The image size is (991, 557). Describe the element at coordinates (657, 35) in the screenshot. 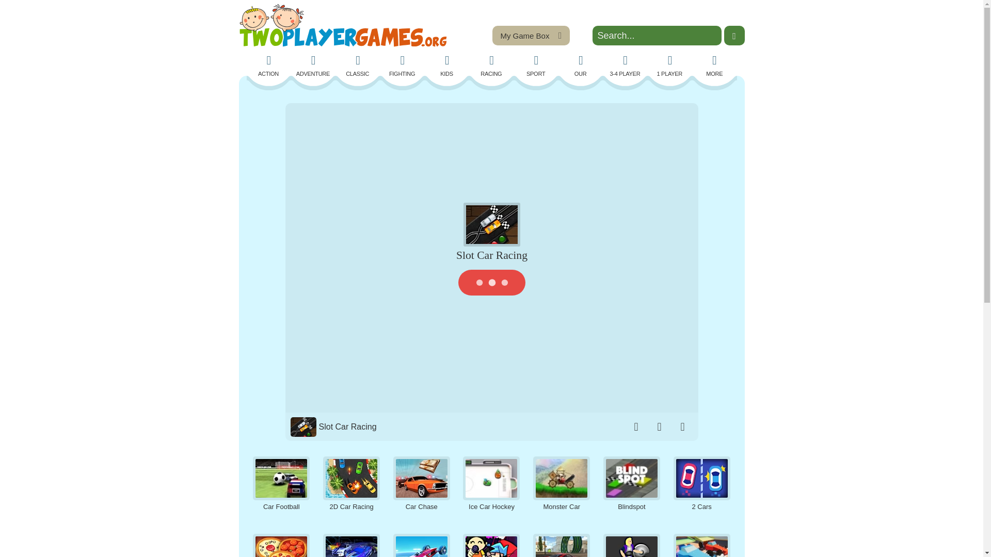

I see `Game search` at that location.